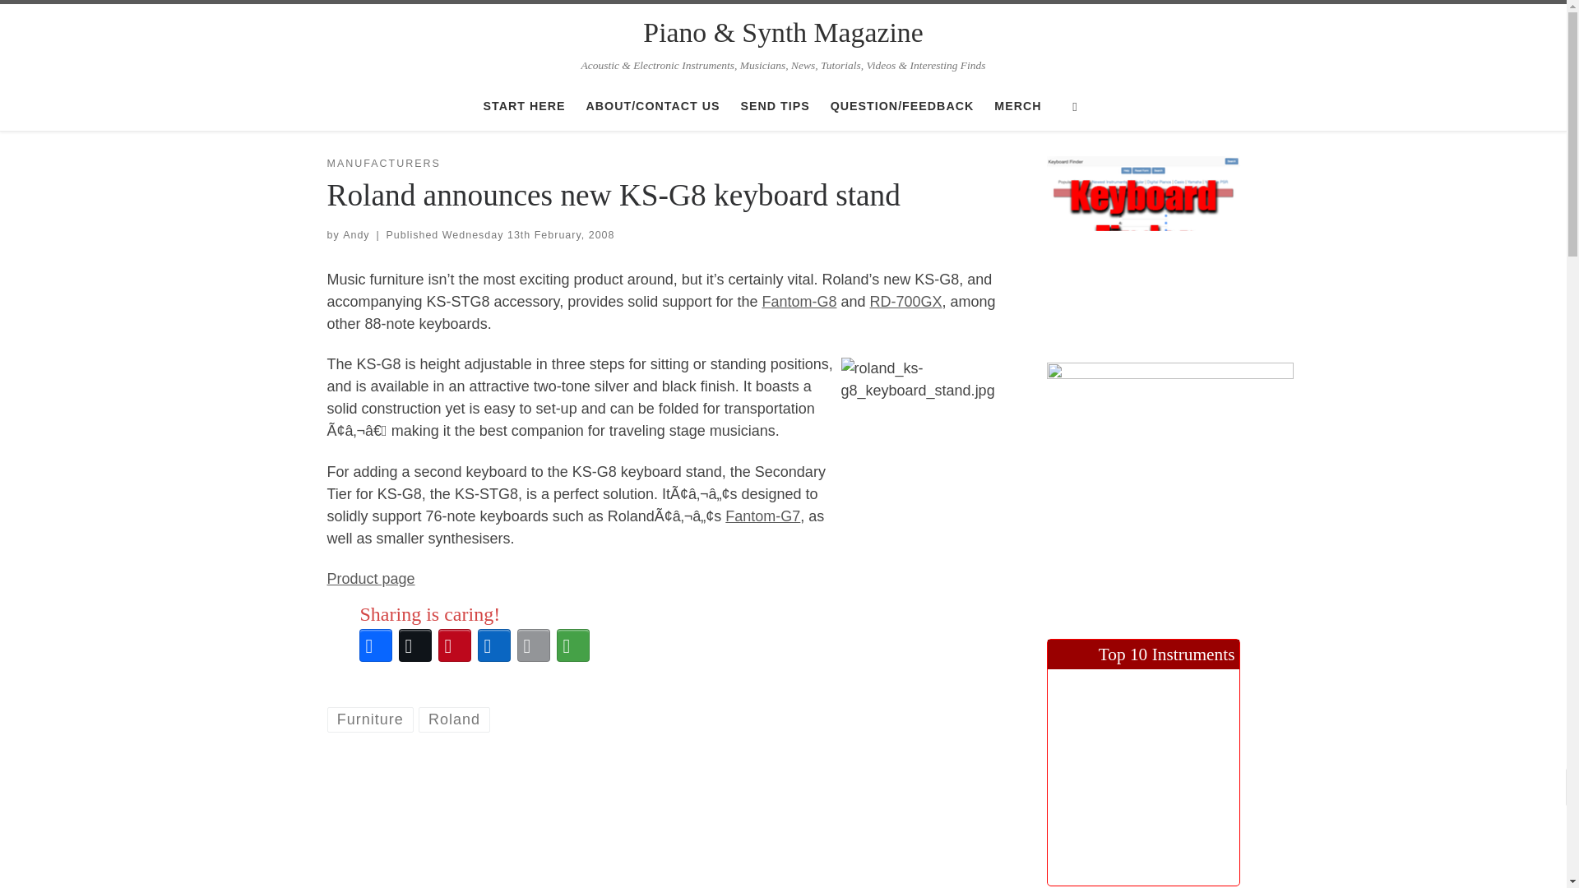 This screenshot has width=1579, height=888. I want to click on 4:37 pm, so click(528, 234).